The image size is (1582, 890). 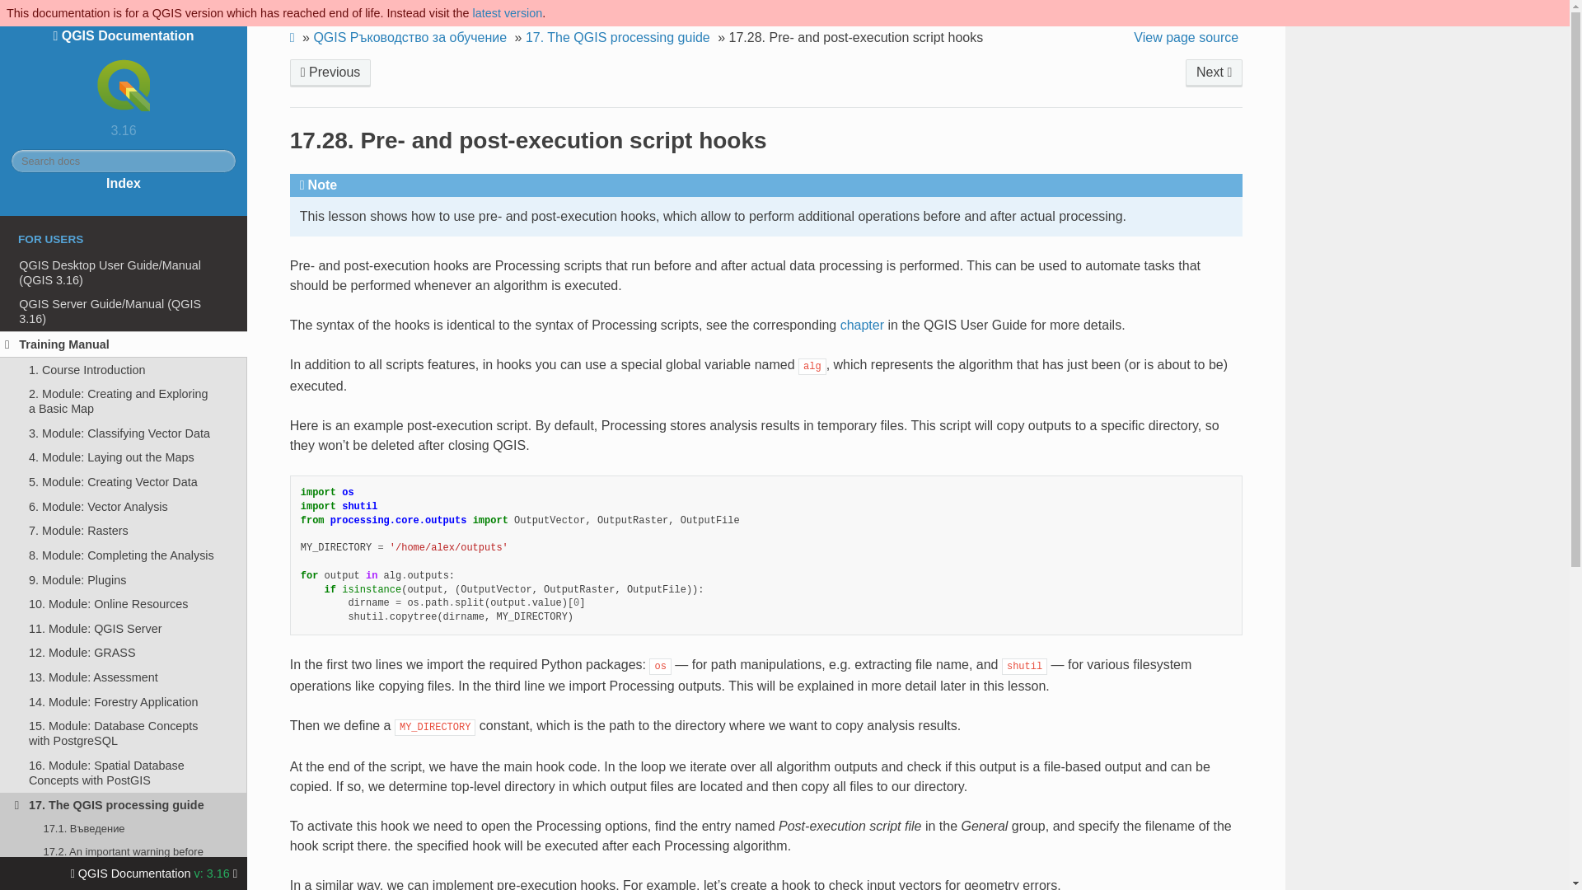 I want to click on 12. Module: GRASS, so click(x=124, y=653).